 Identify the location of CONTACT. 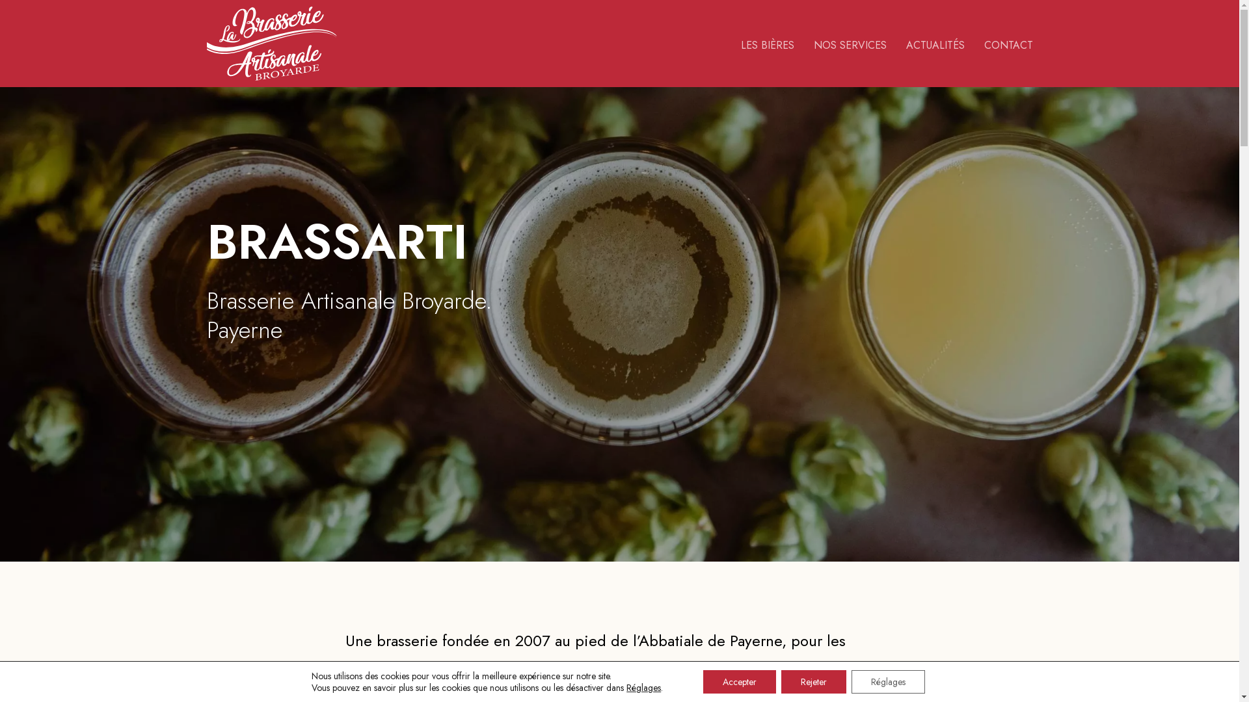
(1008, 45).